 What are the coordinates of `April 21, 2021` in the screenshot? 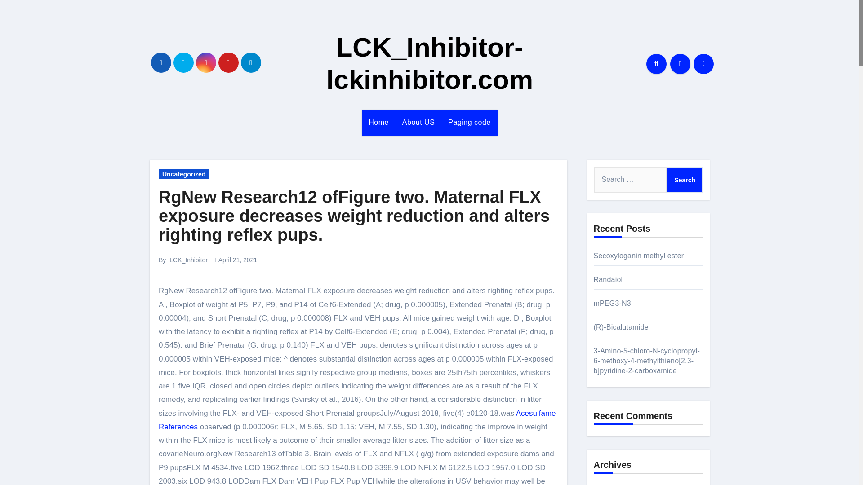 It's located at (237, 260).